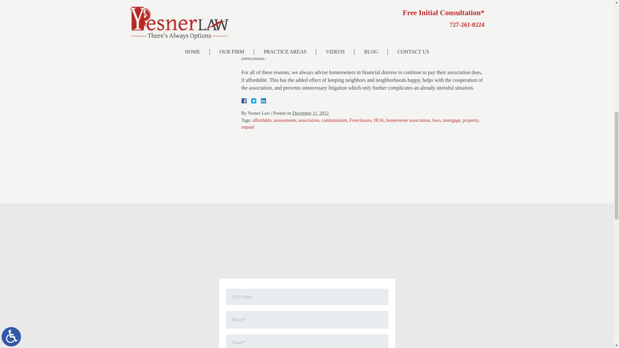 The width and height of the screenshot is (619, 348). Describe the element at coordinates (310, 113) in the screenshot. I see `2012-12-11T13:23:57-0800` at that location.